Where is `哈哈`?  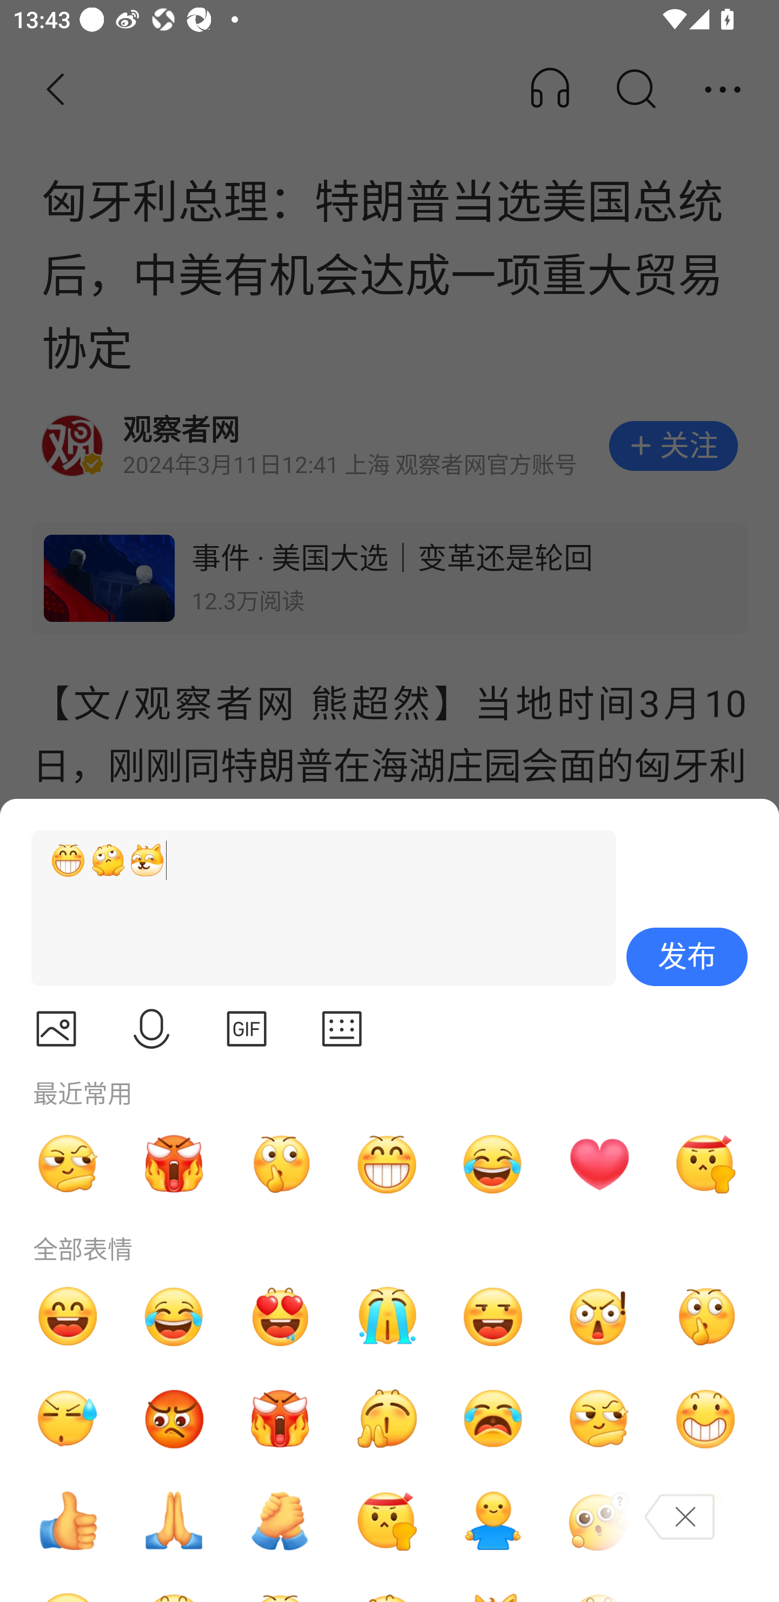 哈哈 is located at coordinates (68, 1316).